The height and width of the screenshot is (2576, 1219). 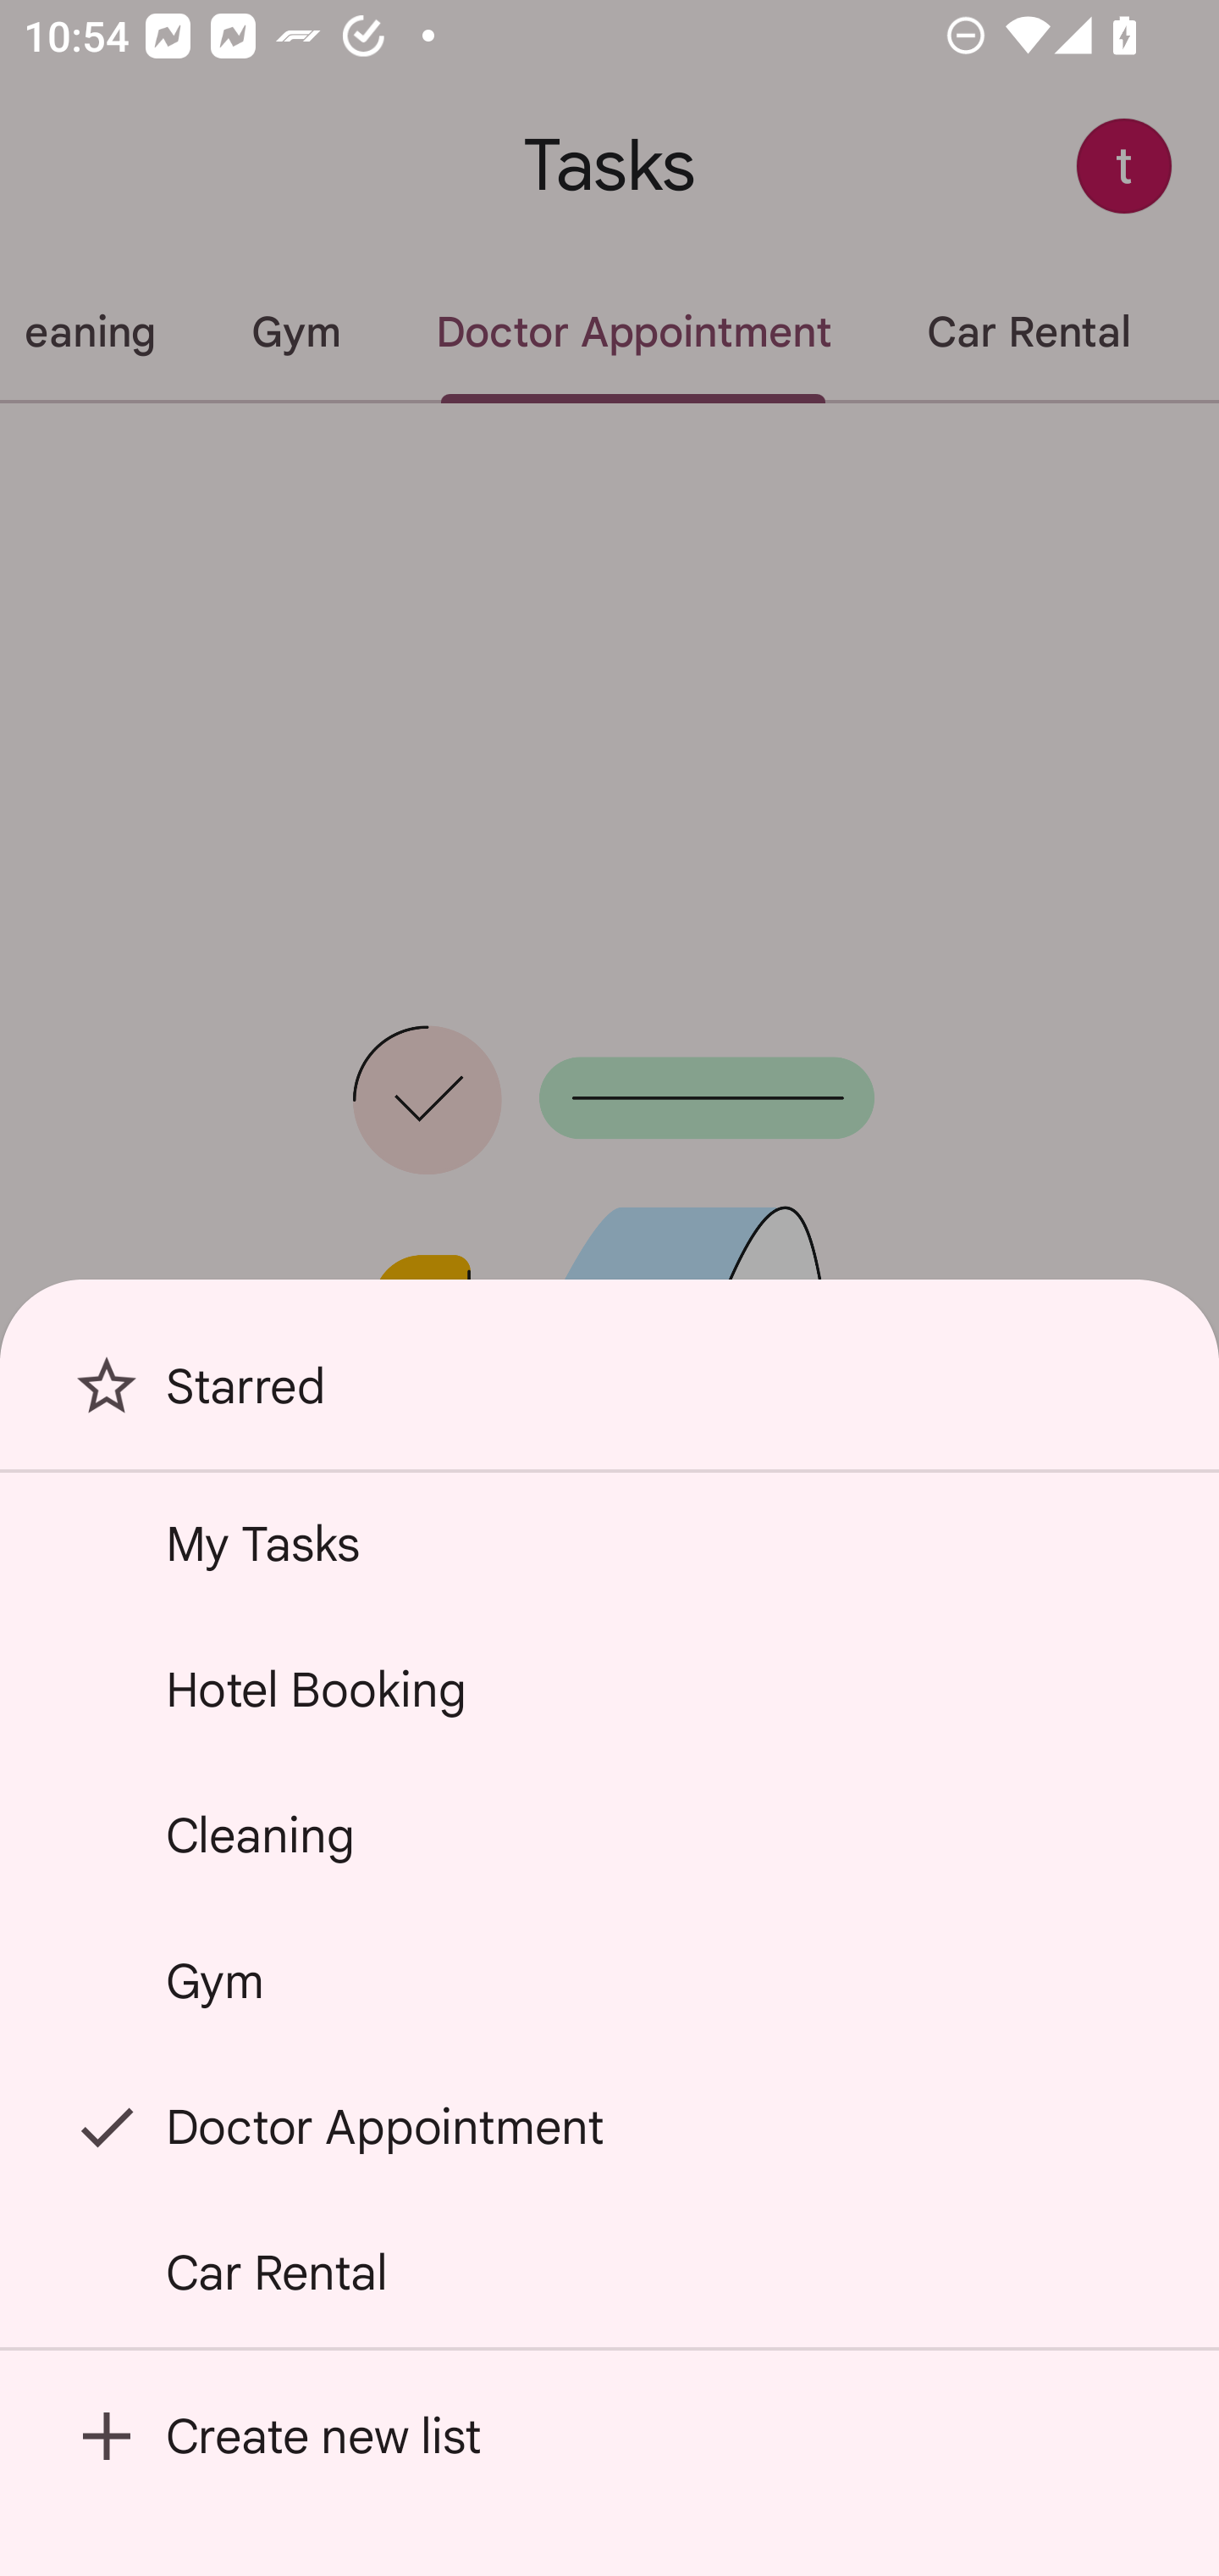 What do you see at coordinates (609, 1690) in the screenshot?
I see `Hotel Booking` at bounding box center [609, 1690].